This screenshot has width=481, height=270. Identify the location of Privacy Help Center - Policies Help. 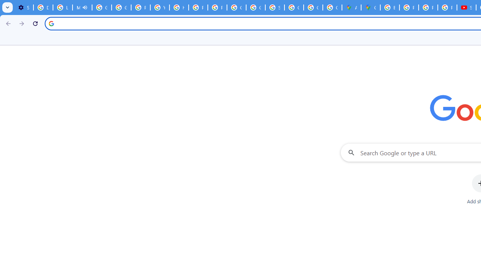
(198, 7).